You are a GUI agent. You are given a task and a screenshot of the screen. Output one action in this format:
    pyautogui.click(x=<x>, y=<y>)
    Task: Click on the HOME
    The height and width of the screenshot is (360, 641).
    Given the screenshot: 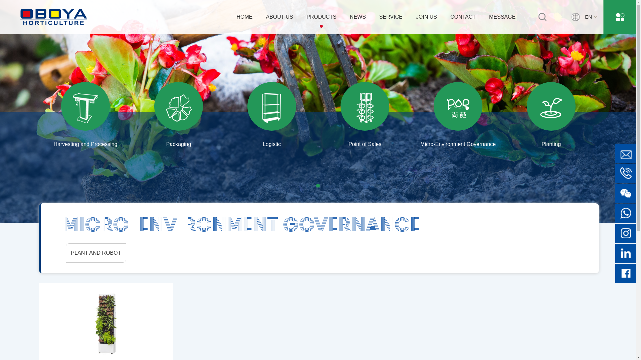 What is the action you would take?
    pyautogui.click(x=245, y=17)
    